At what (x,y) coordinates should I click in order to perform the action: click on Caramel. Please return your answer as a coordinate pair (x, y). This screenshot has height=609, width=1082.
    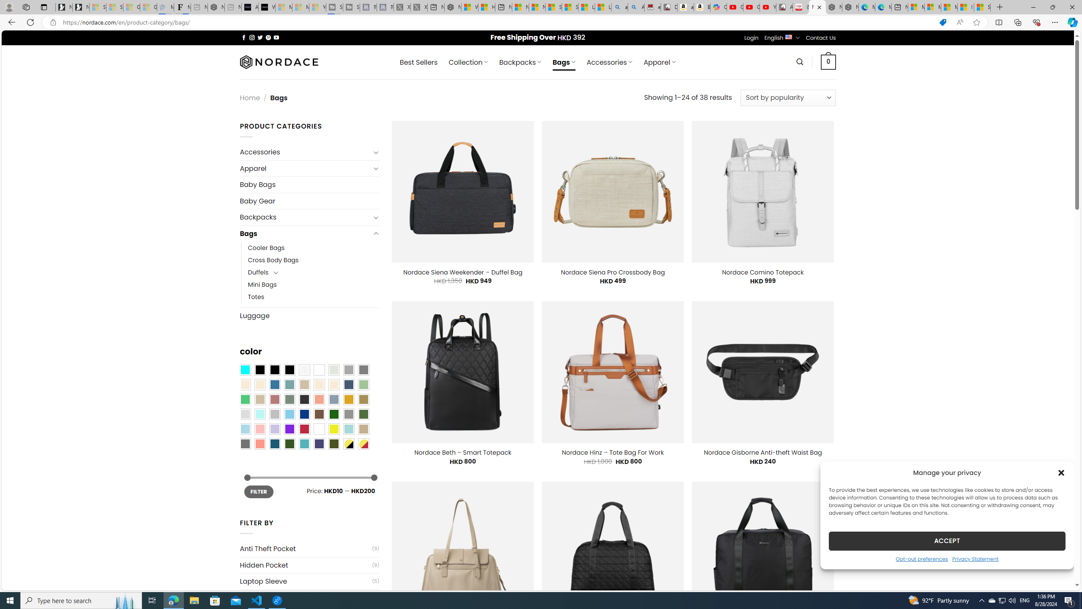
    Looking at the image, I should click on (319, 385).